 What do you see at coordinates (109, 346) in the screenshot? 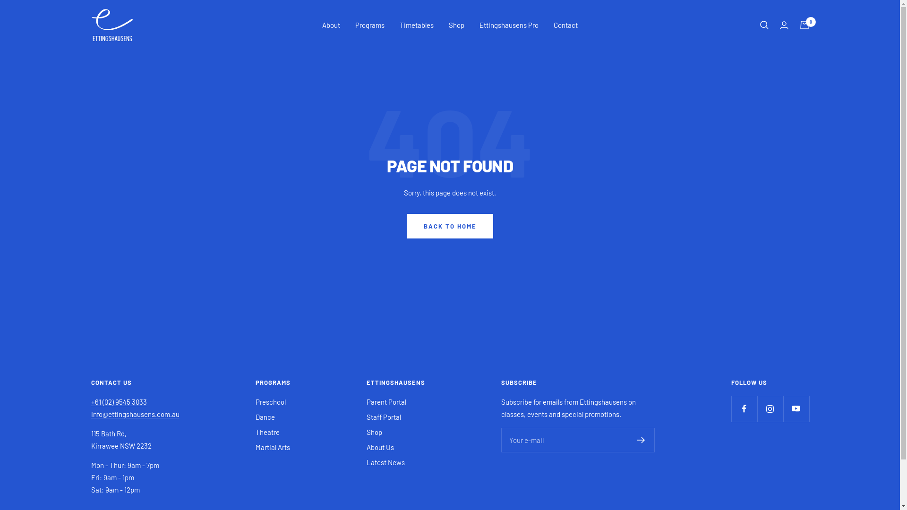
I see `TZS` at bounding box center [109, 346].